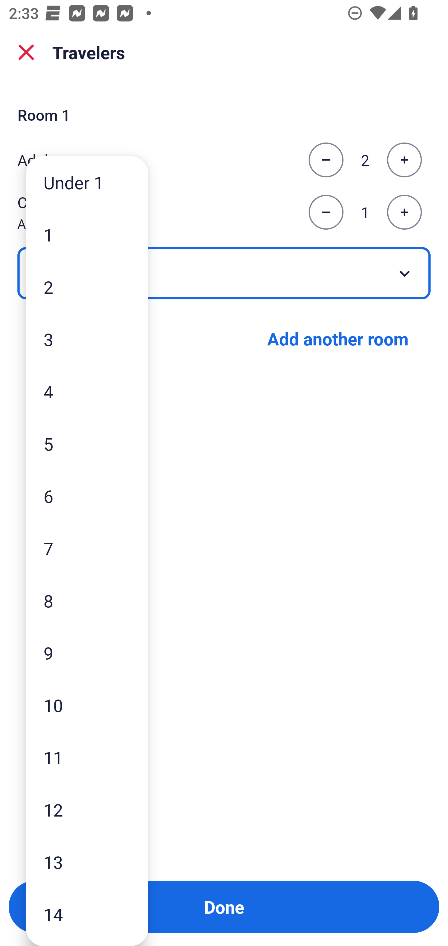 The image size is (448, 946). What do you see at coordinates (87, 705) in the screenshot?
I see `10` at bounding box center [87, 705].